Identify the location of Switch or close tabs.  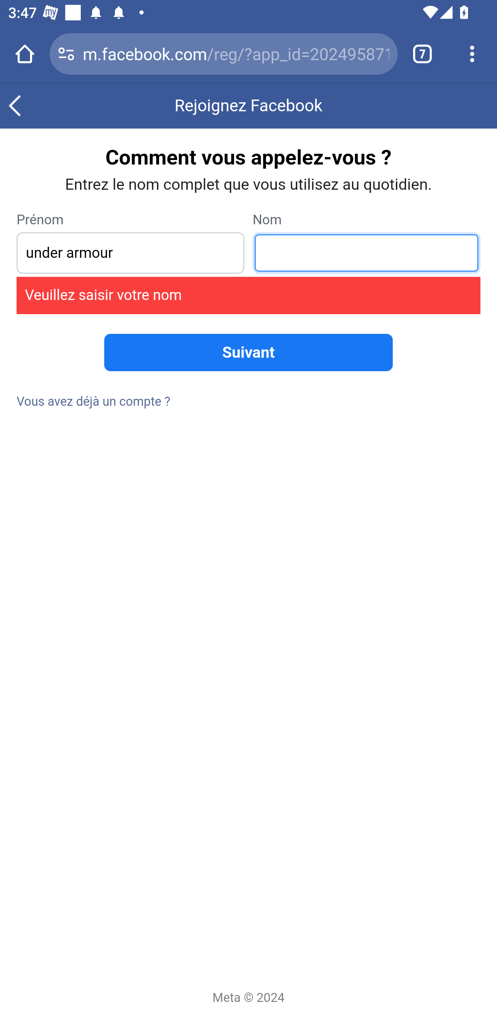
(422, 54).